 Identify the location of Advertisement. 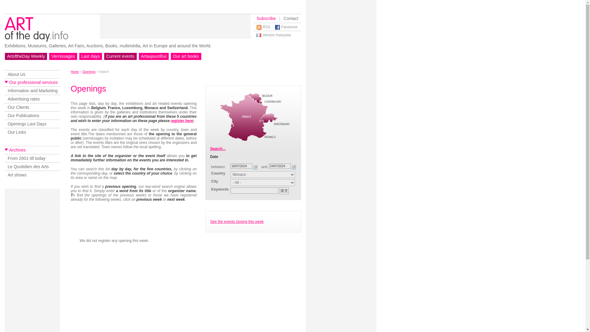
(341, 115).